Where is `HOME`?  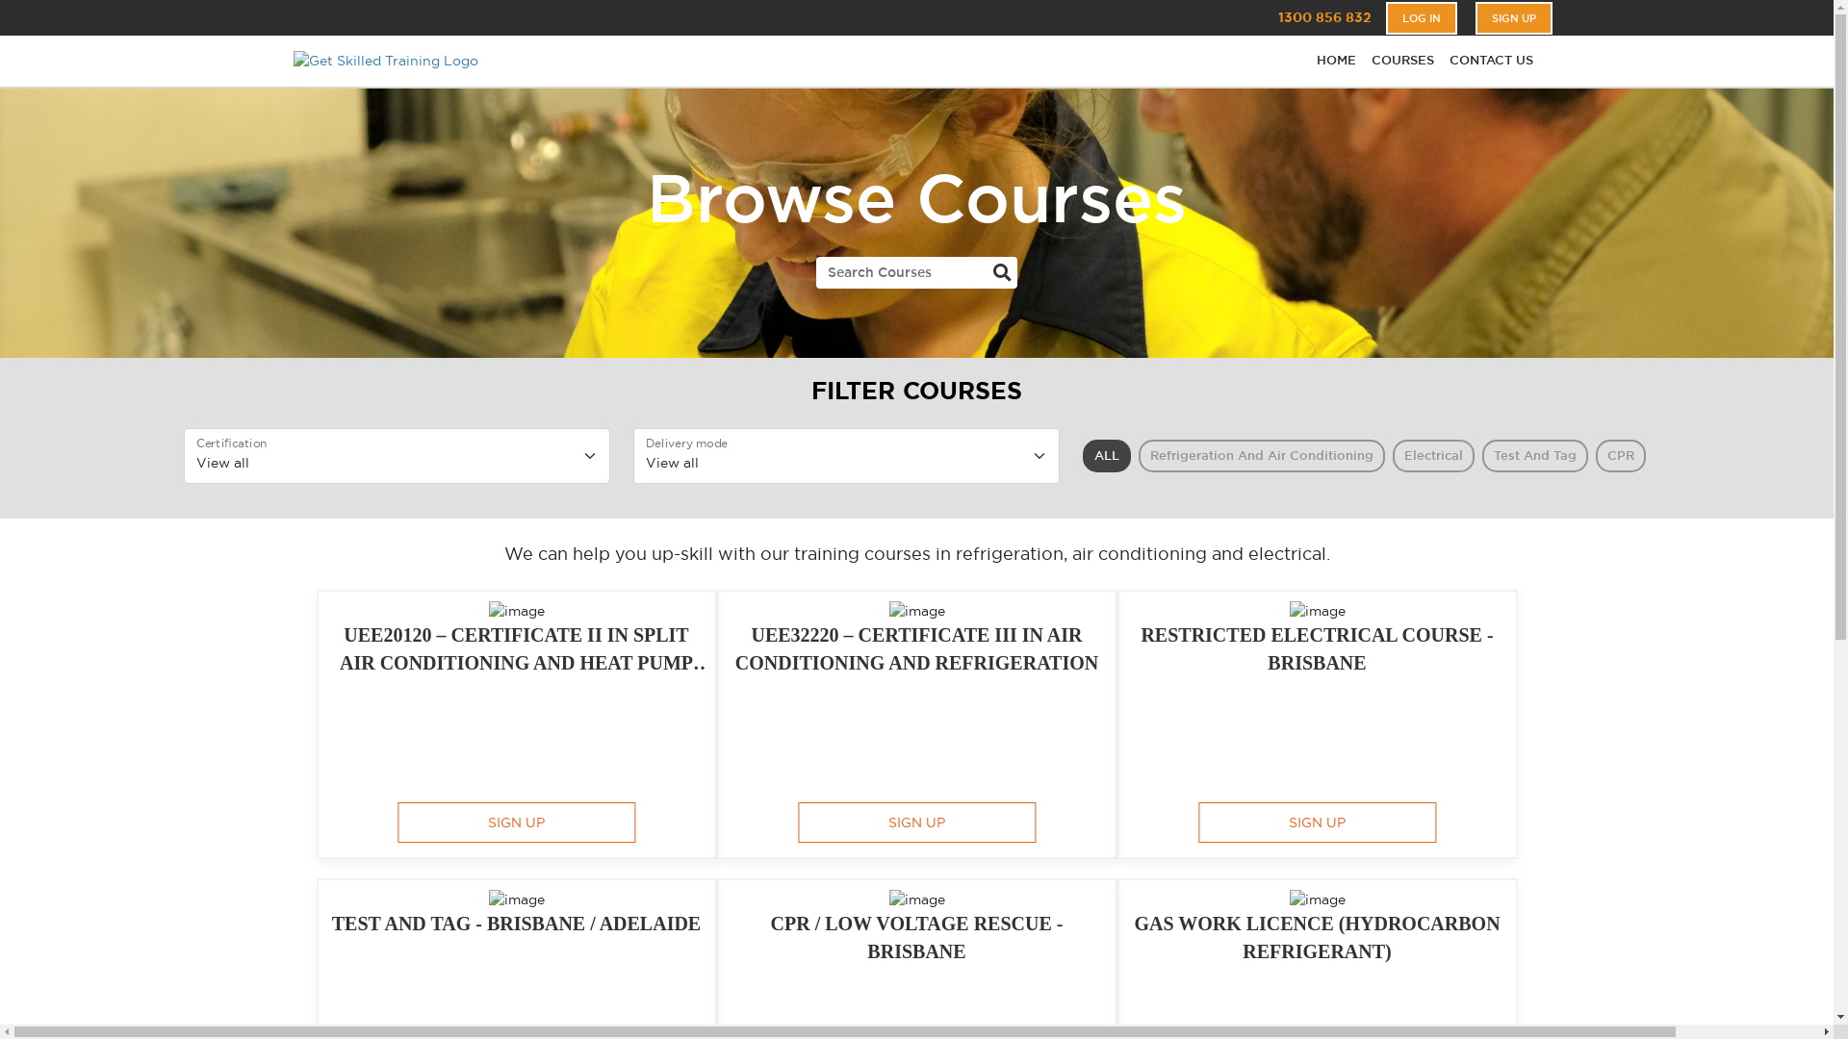 HOME is located at coordinates (1336, 62).